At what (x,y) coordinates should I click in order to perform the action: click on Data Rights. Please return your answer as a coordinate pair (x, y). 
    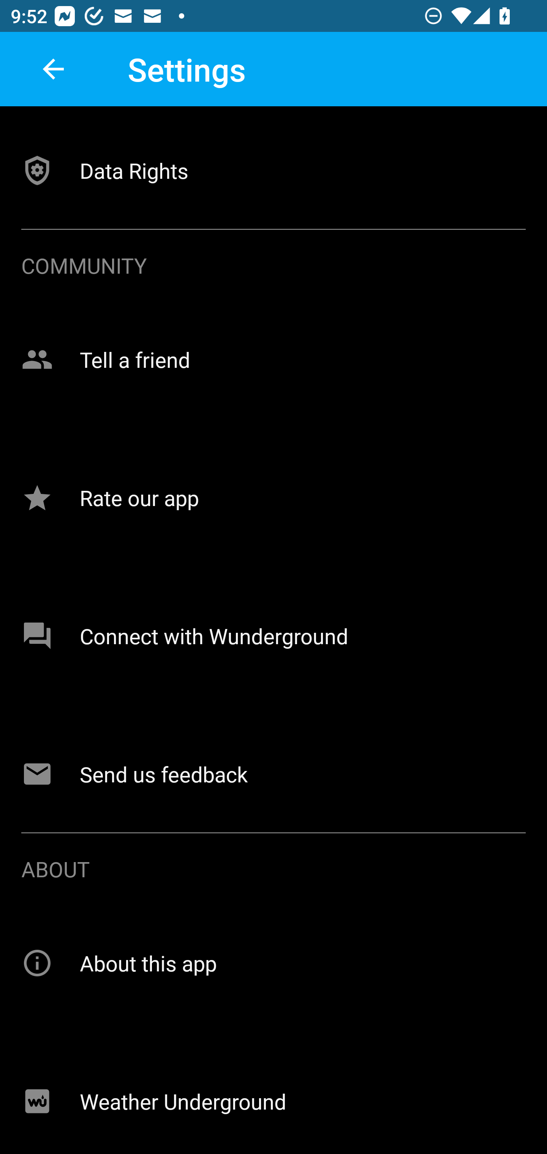
    Looking at the image, I should click on (273, 170).